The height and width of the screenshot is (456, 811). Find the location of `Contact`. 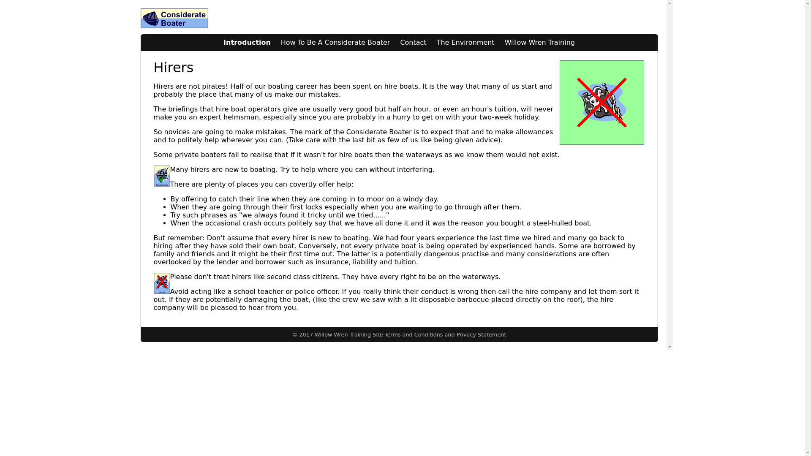

Contact is located at coordinates (413, 42).